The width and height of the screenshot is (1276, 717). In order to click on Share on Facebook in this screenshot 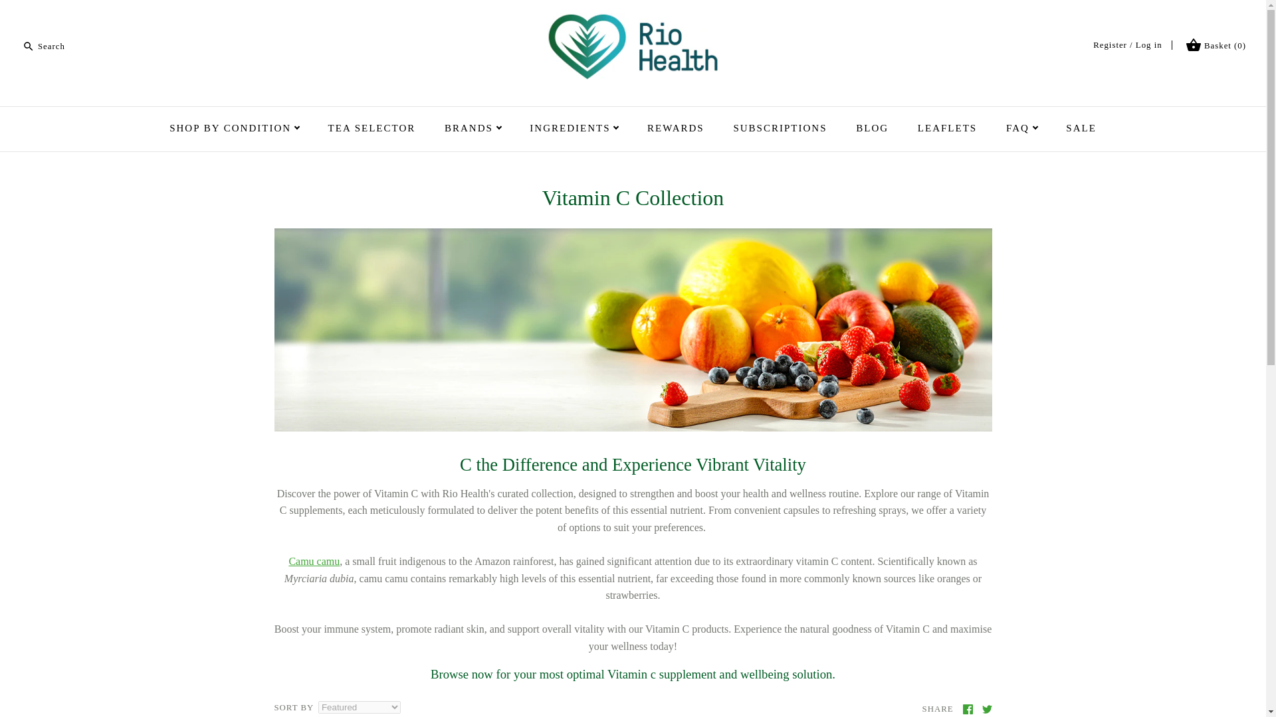, I will do `click(967, 709)`.